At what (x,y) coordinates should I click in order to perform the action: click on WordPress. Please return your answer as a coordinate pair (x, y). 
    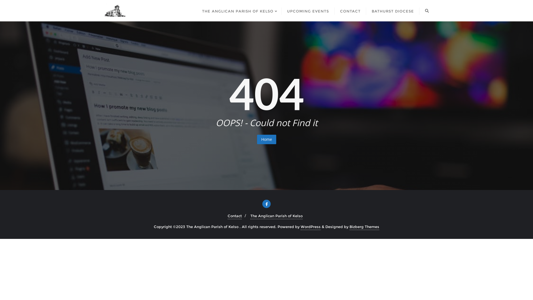
    Looking at the image, I should click on (311, 227).